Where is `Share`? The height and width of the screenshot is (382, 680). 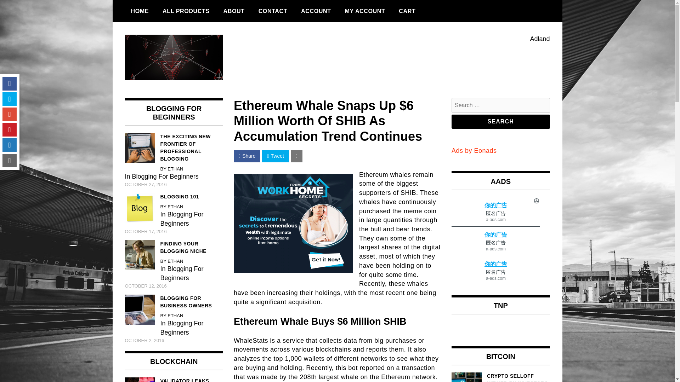
Share is located at coordinates (247, 156).